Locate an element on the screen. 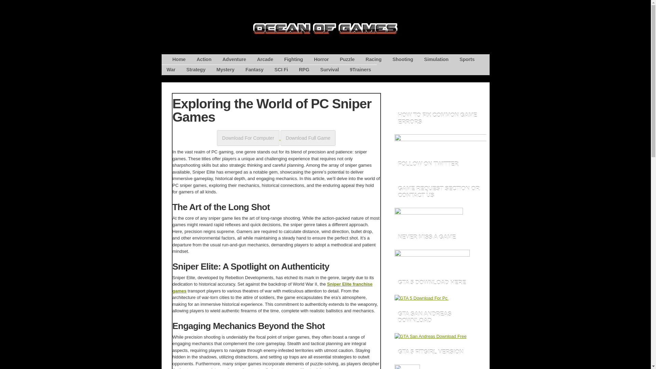 The image size is (656, 369). Download For Computer is located at coordinates (248, 138).